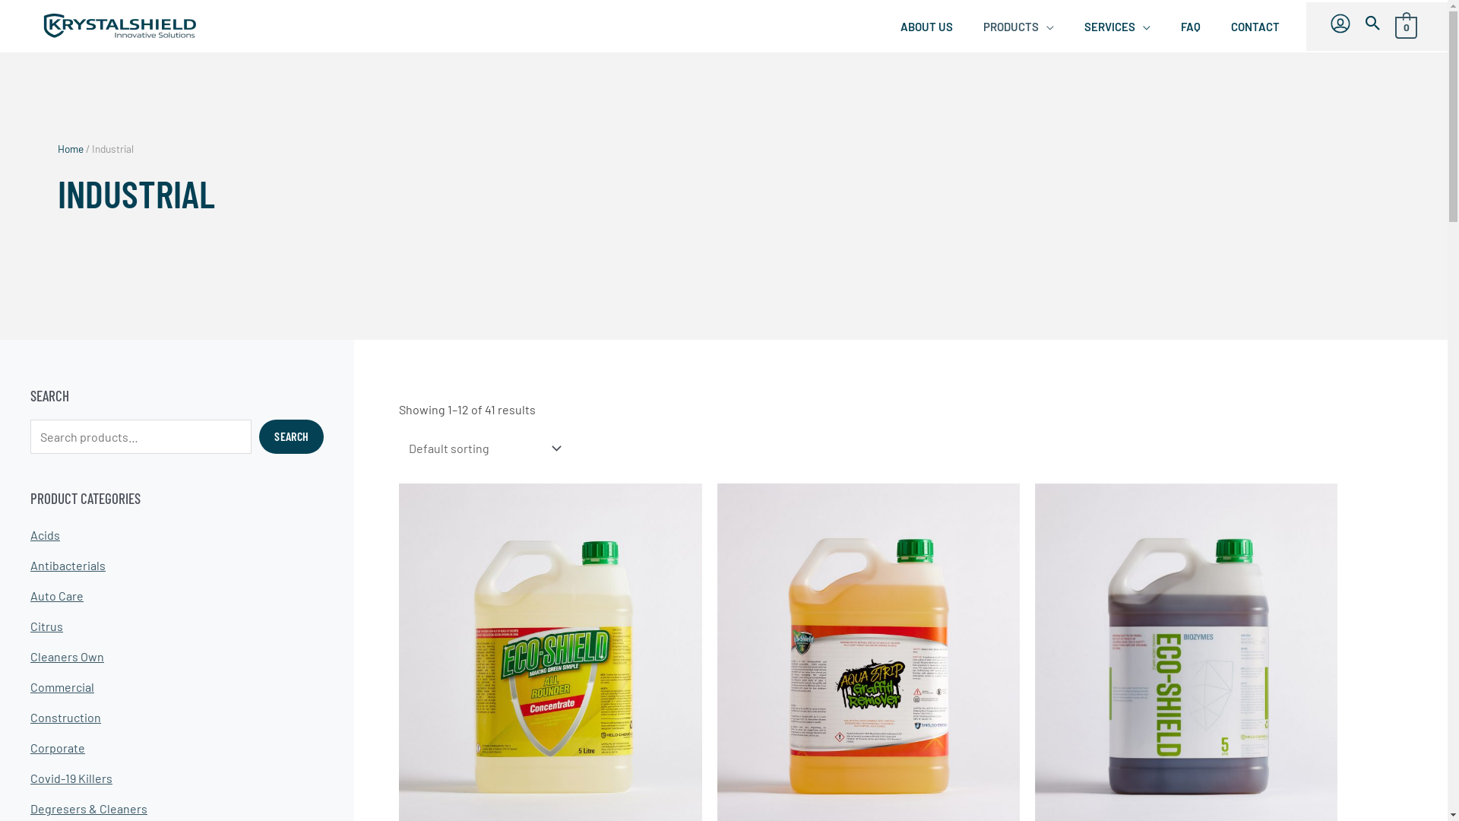 Image resolution: width=1459 pixels, height=821 pixels. What do you see at coordinates (71, 148) in the screenshot?
I see `Home` at bounding box center [71, 148].